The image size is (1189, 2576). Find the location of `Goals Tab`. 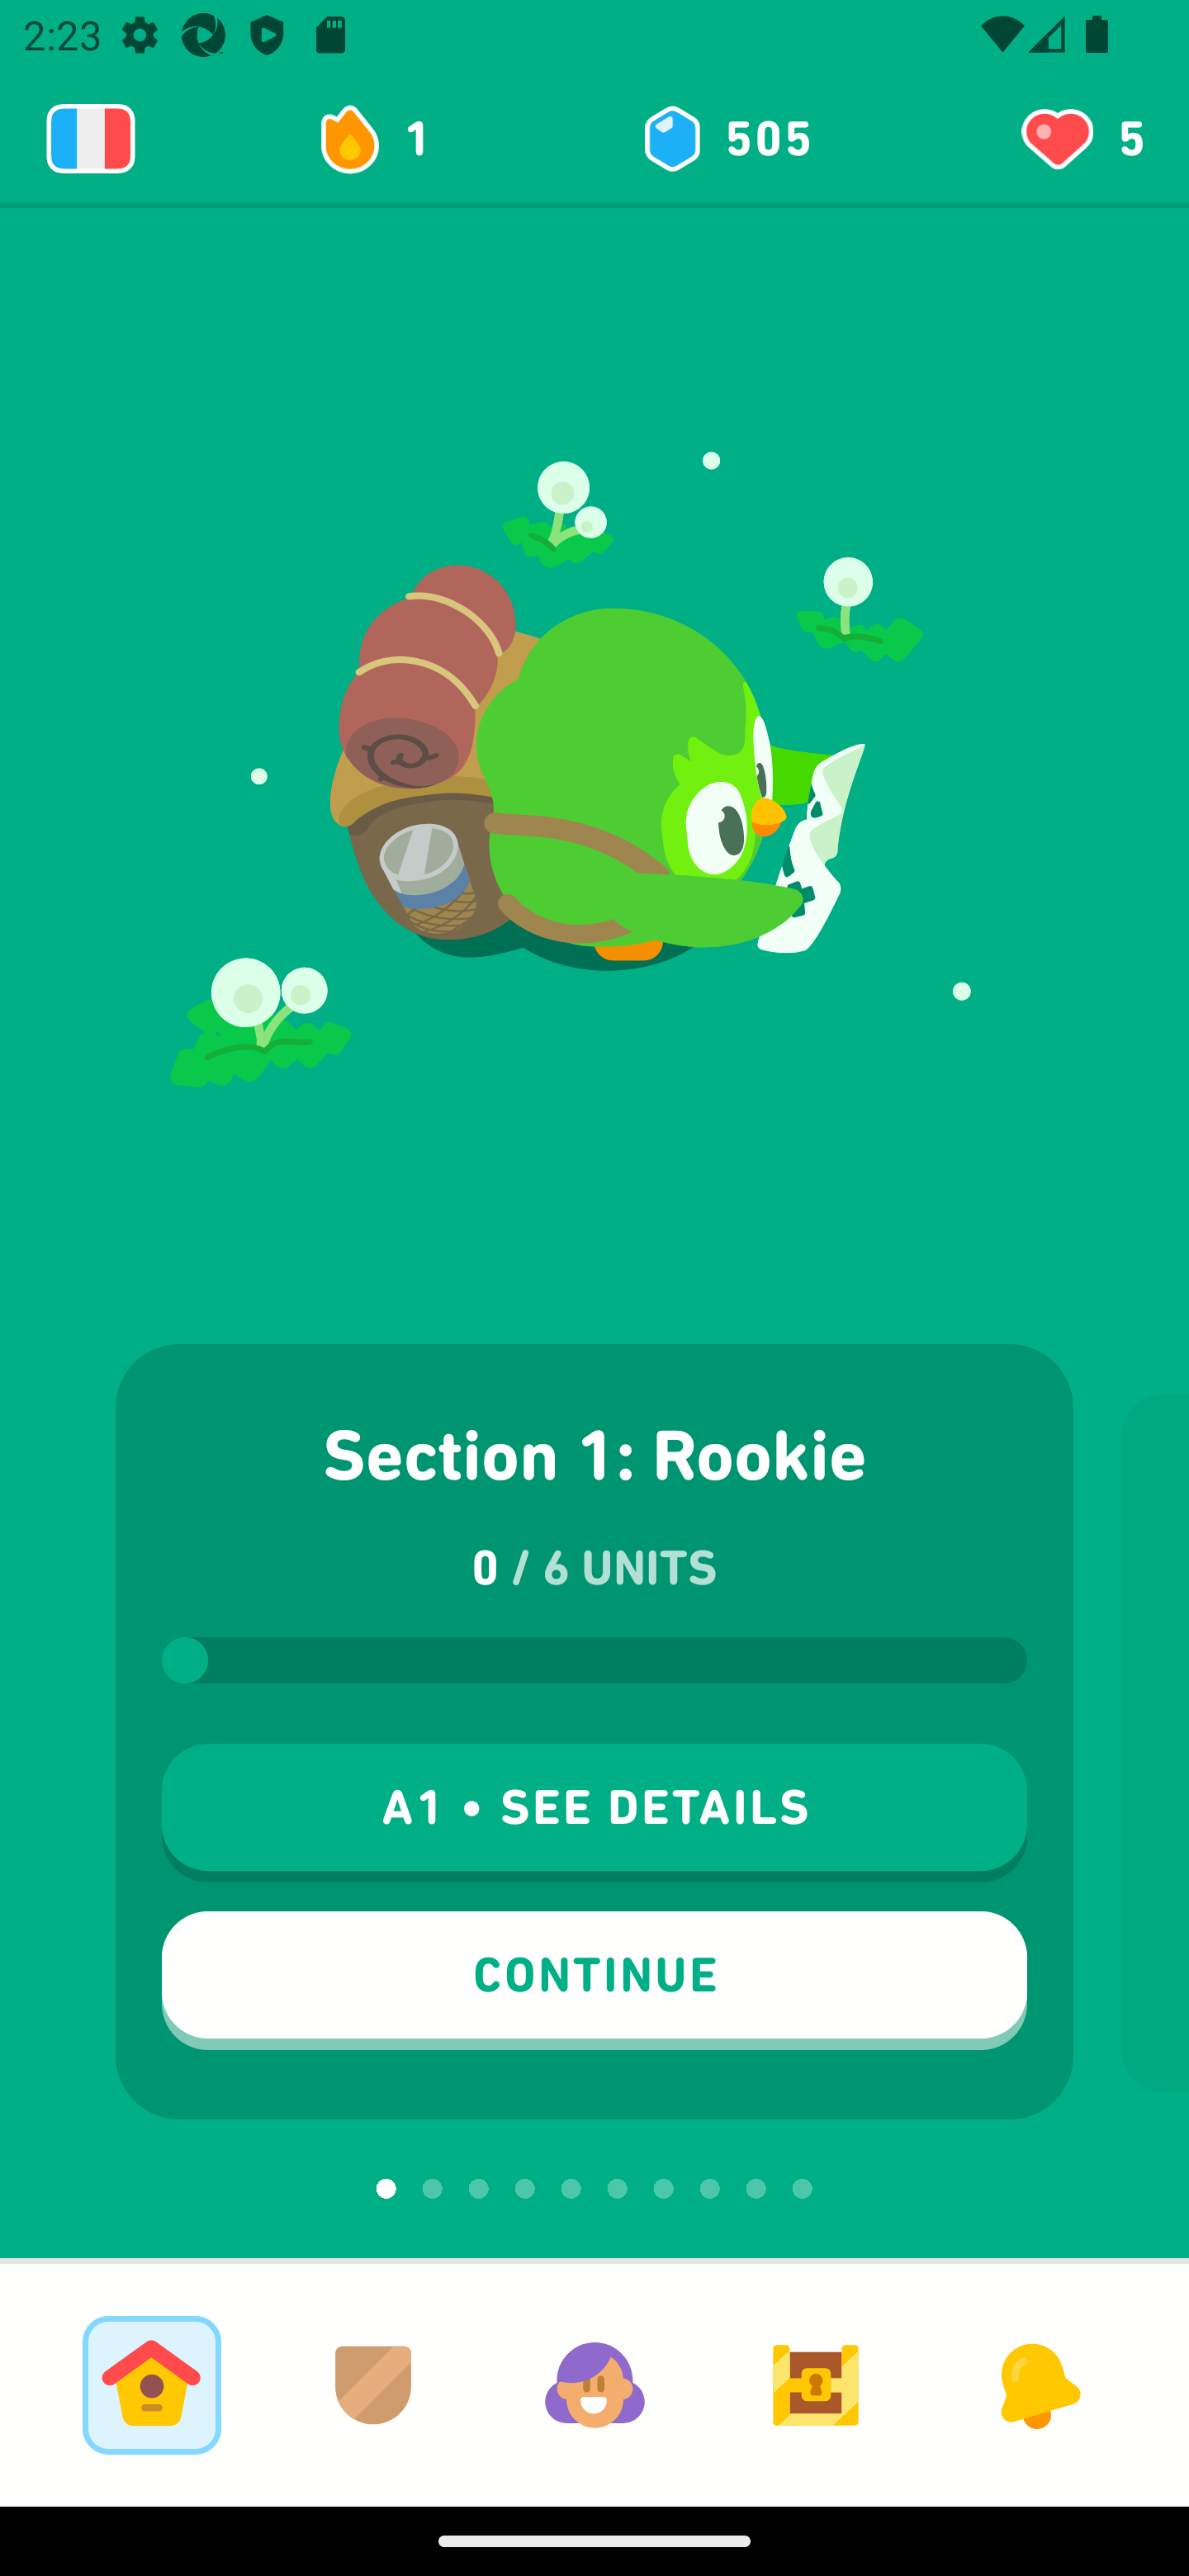

Goals Tab is located at coordinates (816, 2384).